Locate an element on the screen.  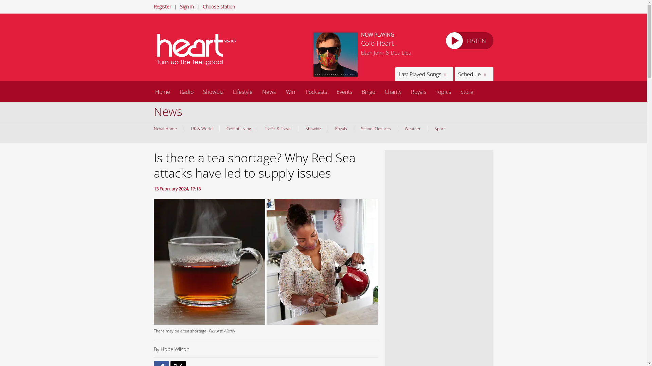
Store is located at coordinates (467, 91).